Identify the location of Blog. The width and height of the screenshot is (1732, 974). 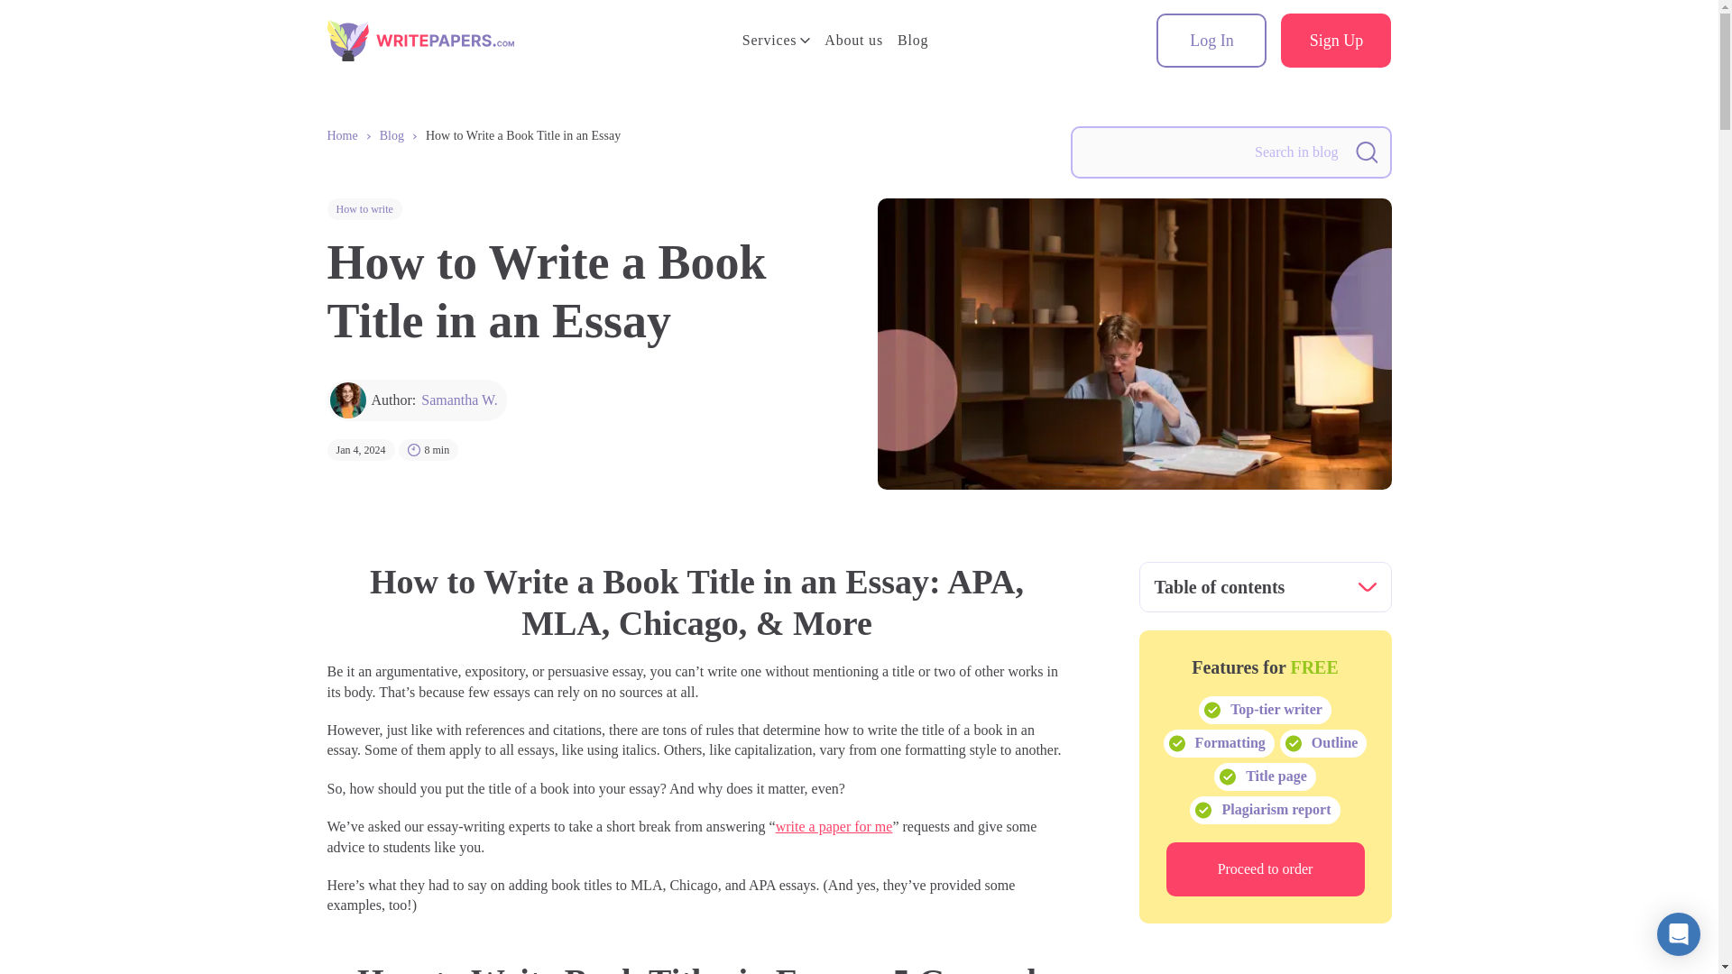
(392, 136).